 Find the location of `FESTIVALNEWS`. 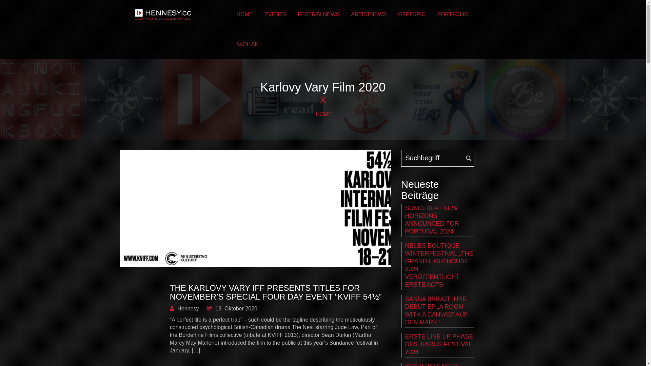

FESTIVALNEWS is located at coordinates (318, 15).